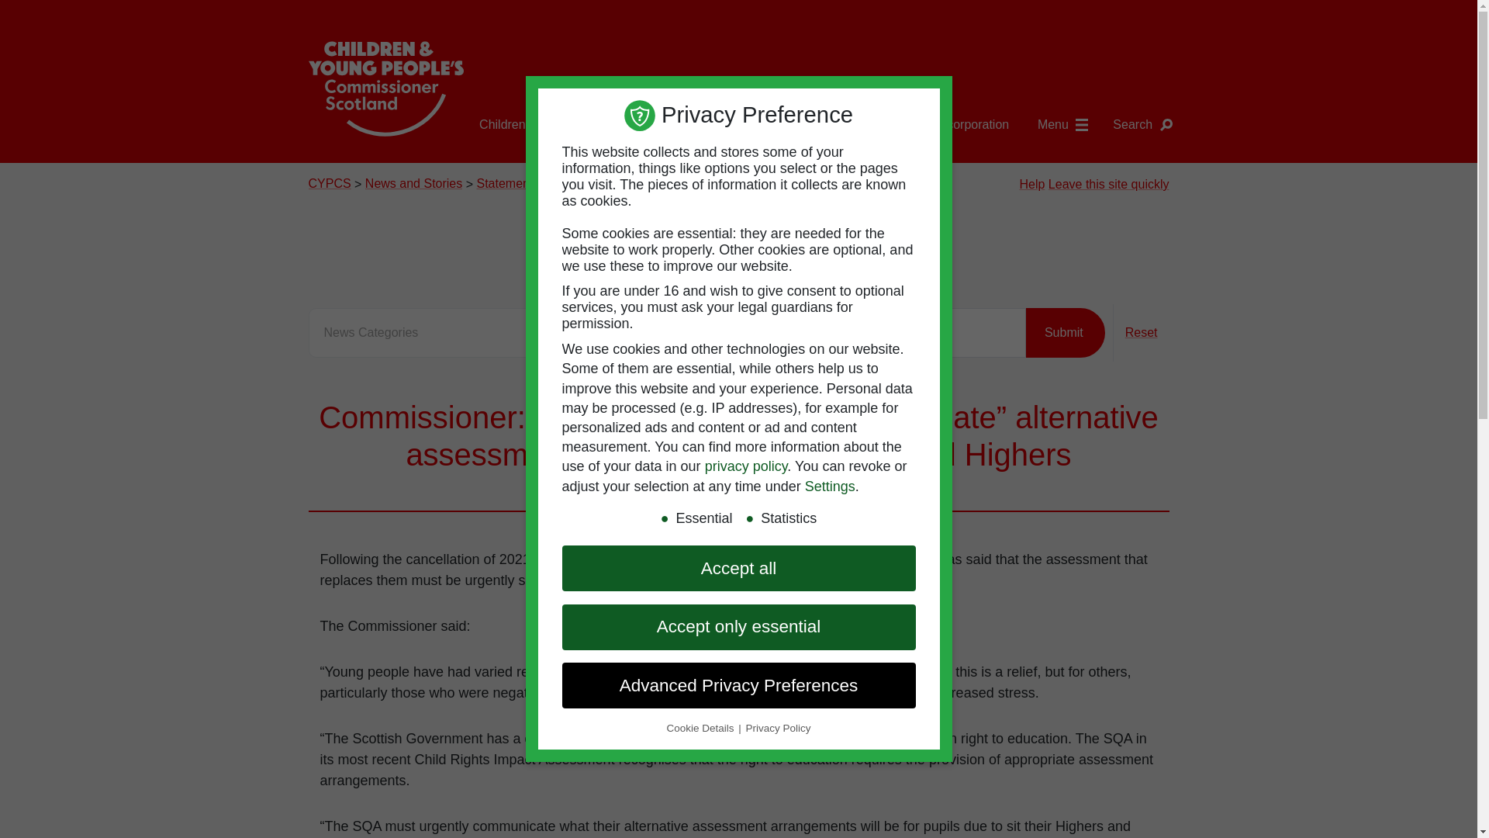 Image resolution: width=1489 pixels, height=838 pixels. I want to click on Incorporation, so click(973, 125).